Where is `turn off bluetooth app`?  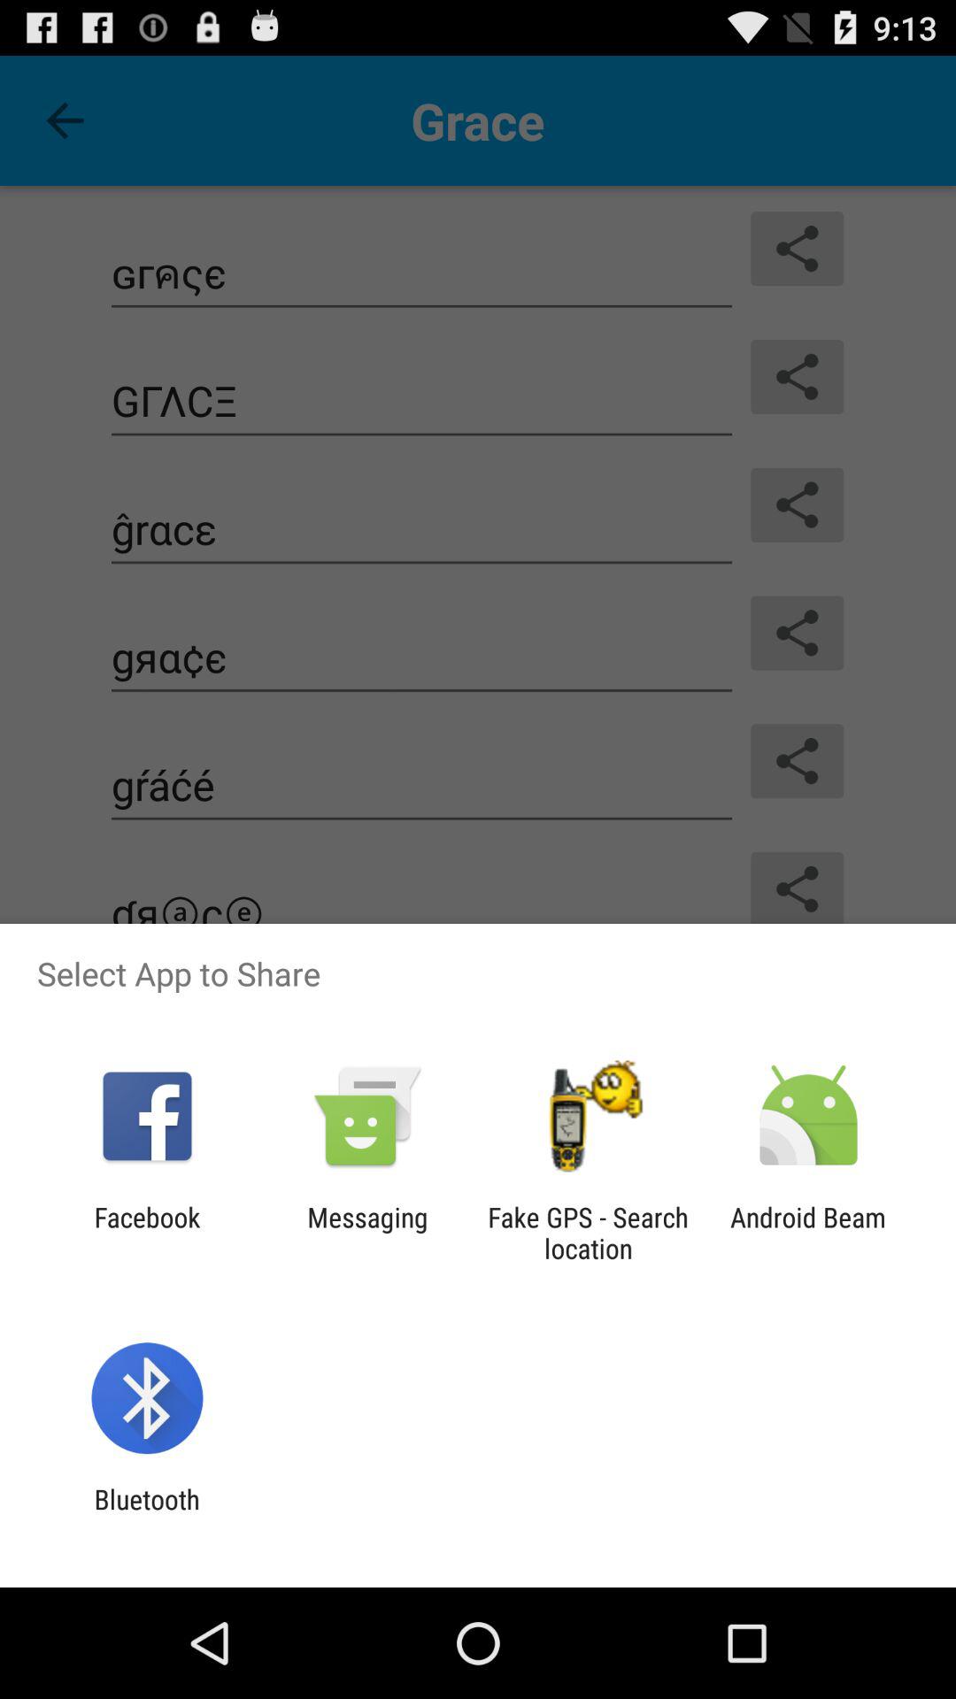 turn off bluetooth app is located at coordinates (147, 1515).